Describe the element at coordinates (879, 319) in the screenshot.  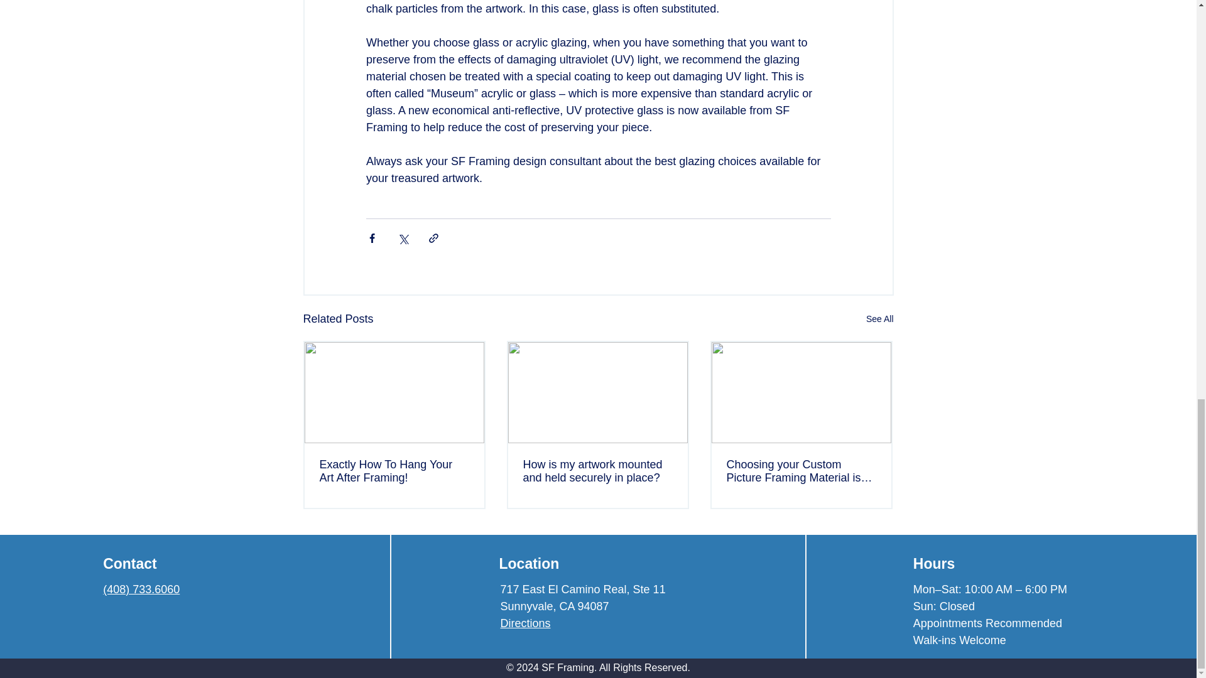
I see `See All` at that location.